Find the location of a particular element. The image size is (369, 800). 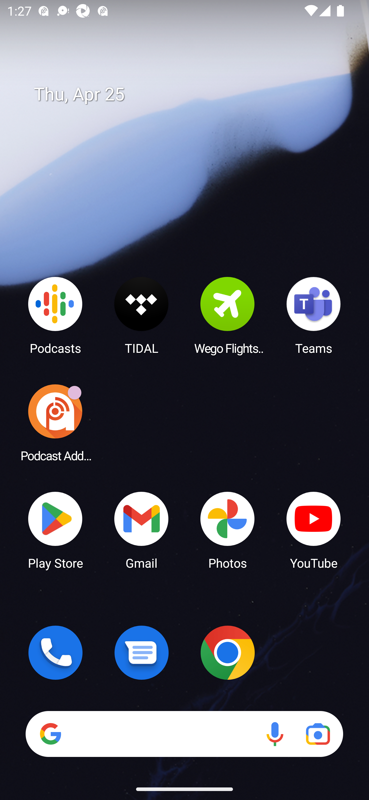

Podcasts is located at coordinates (55, 315).